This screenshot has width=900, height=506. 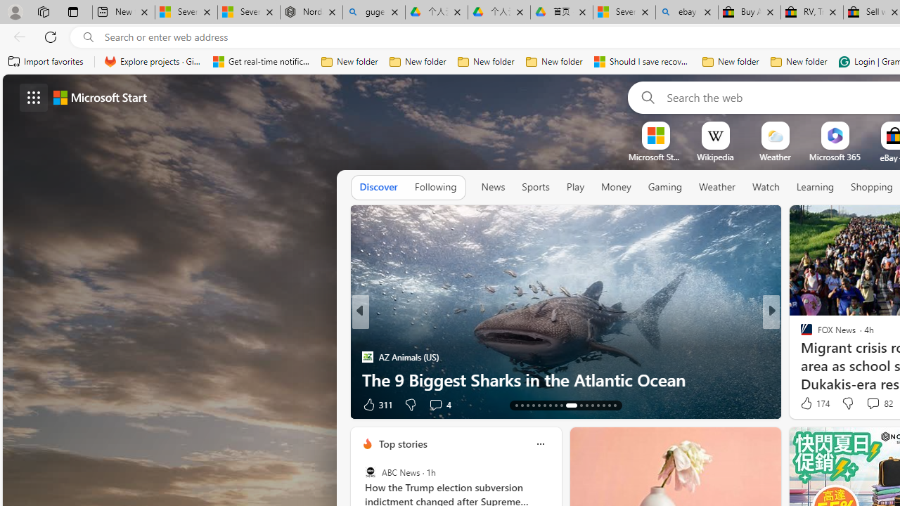 What do you see at coordinates (493, 188) in the screenshot?
I see `News` at bounding box center [493, 188].